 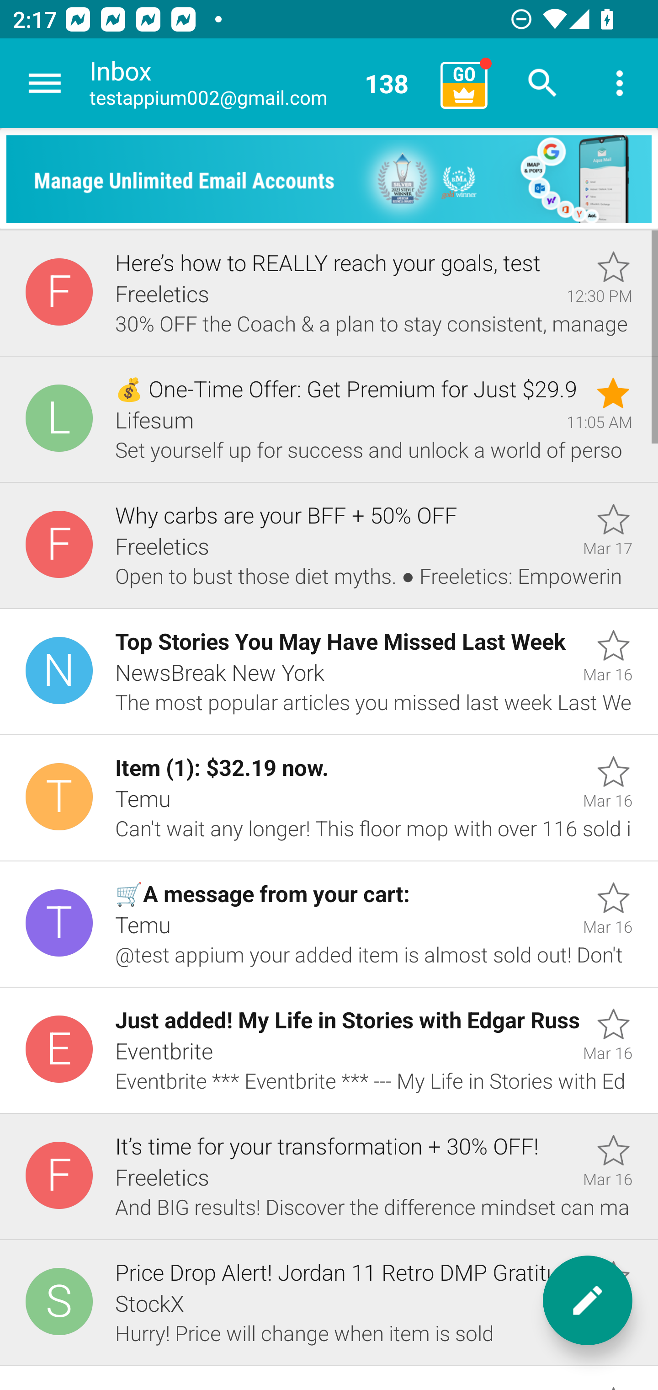 What do you see at coordinates (543, 83) in the screenshot?
I see `Search` at bounding box center [543, 83].